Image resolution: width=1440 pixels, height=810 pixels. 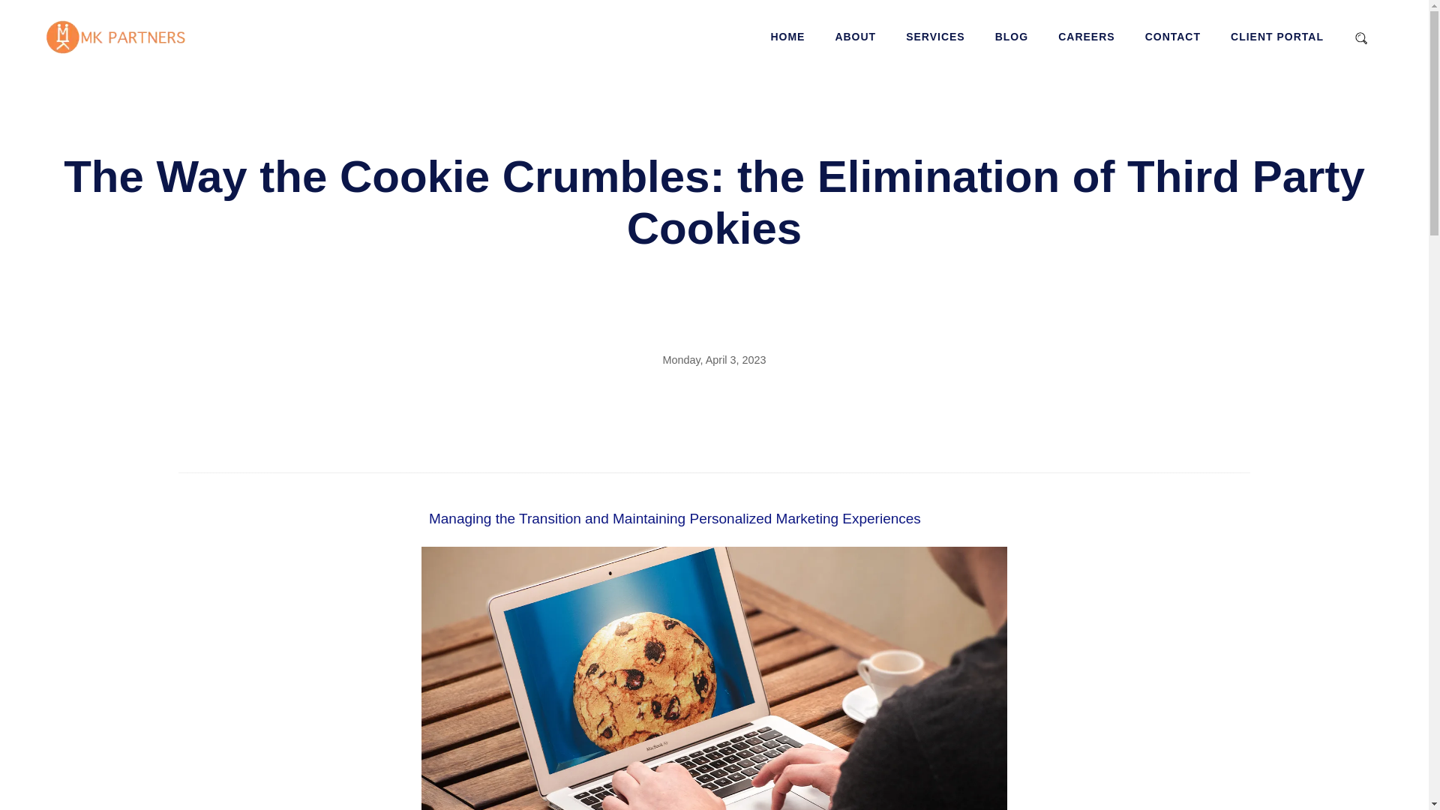 I want to click on BLOG, so click(x=1011, y=37).